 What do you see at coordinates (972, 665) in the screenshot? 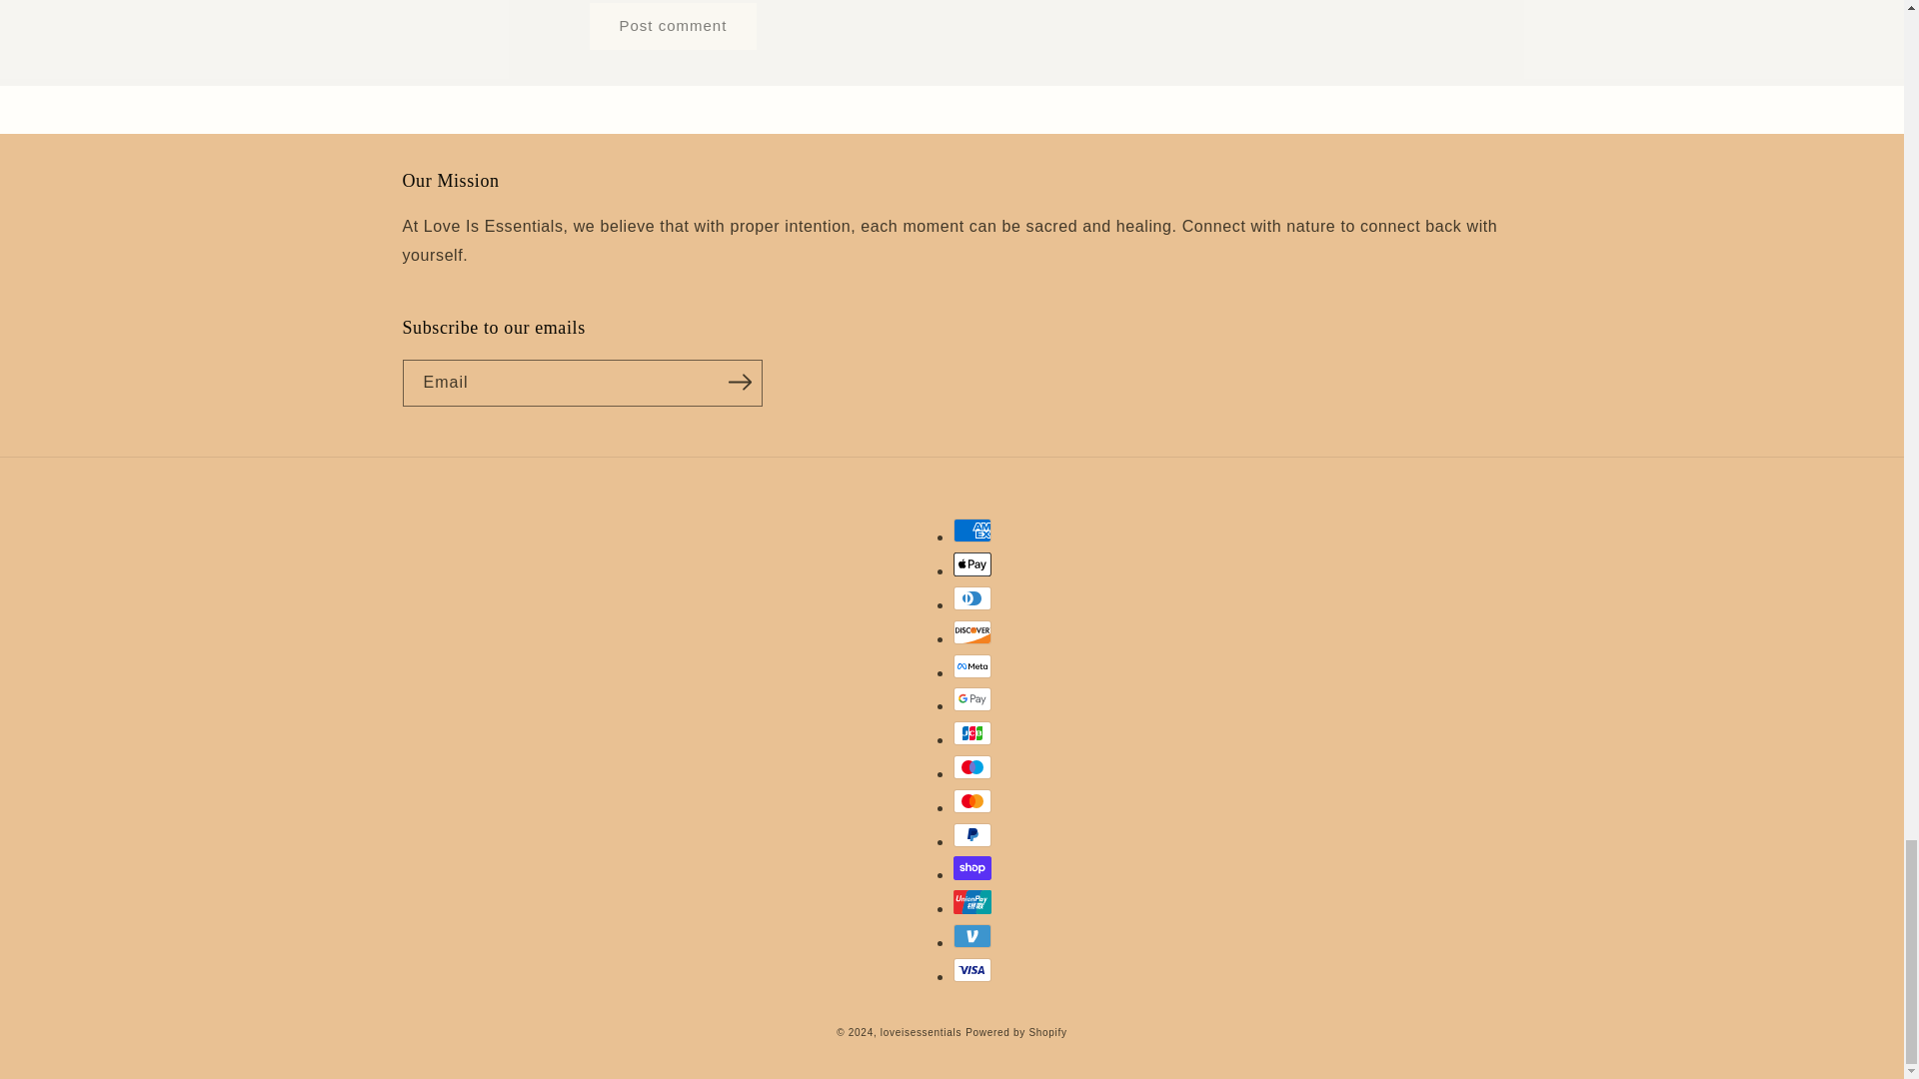
I see `Meta Pay` at bounding box center [972, 665].